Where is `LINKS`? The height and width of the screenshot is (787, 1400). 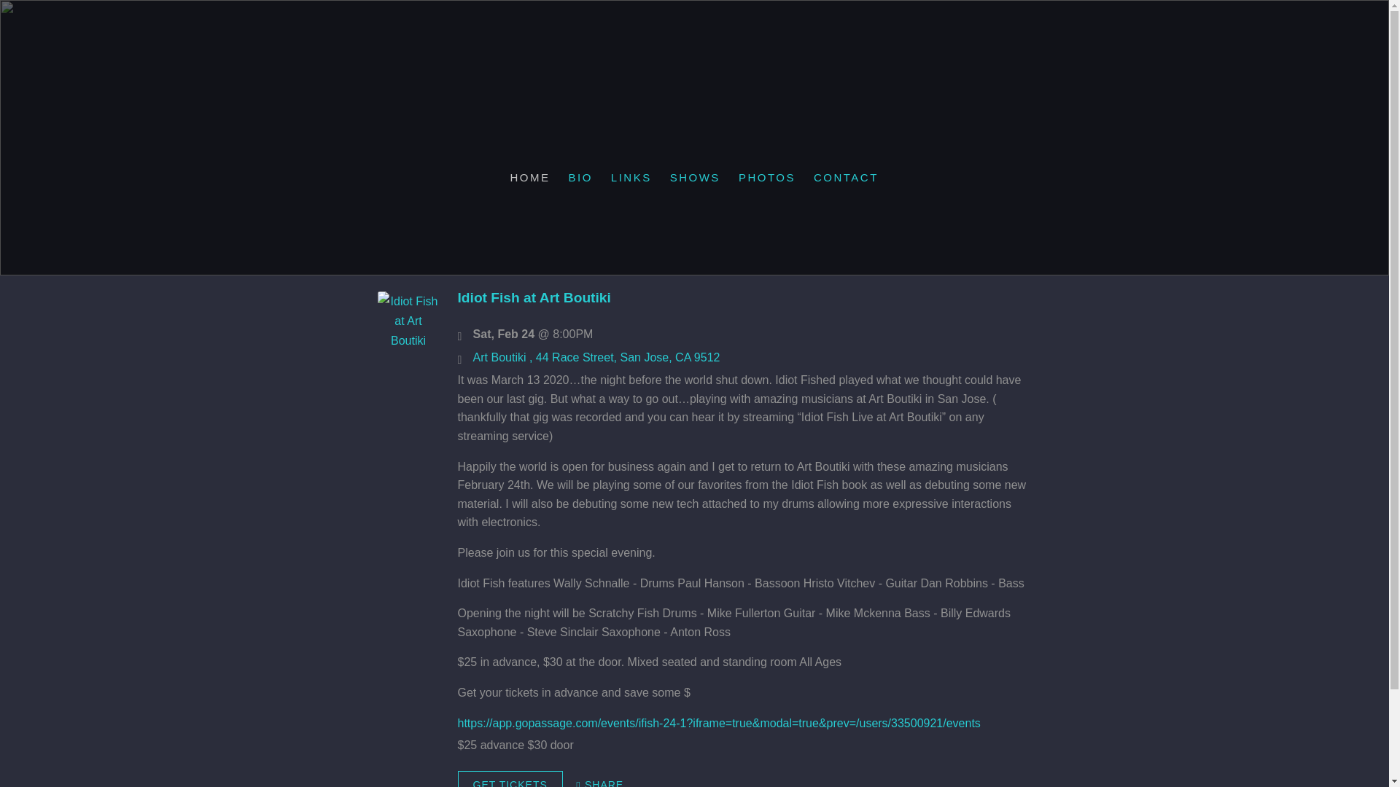
LINKS is located at coordinates (631, 176).